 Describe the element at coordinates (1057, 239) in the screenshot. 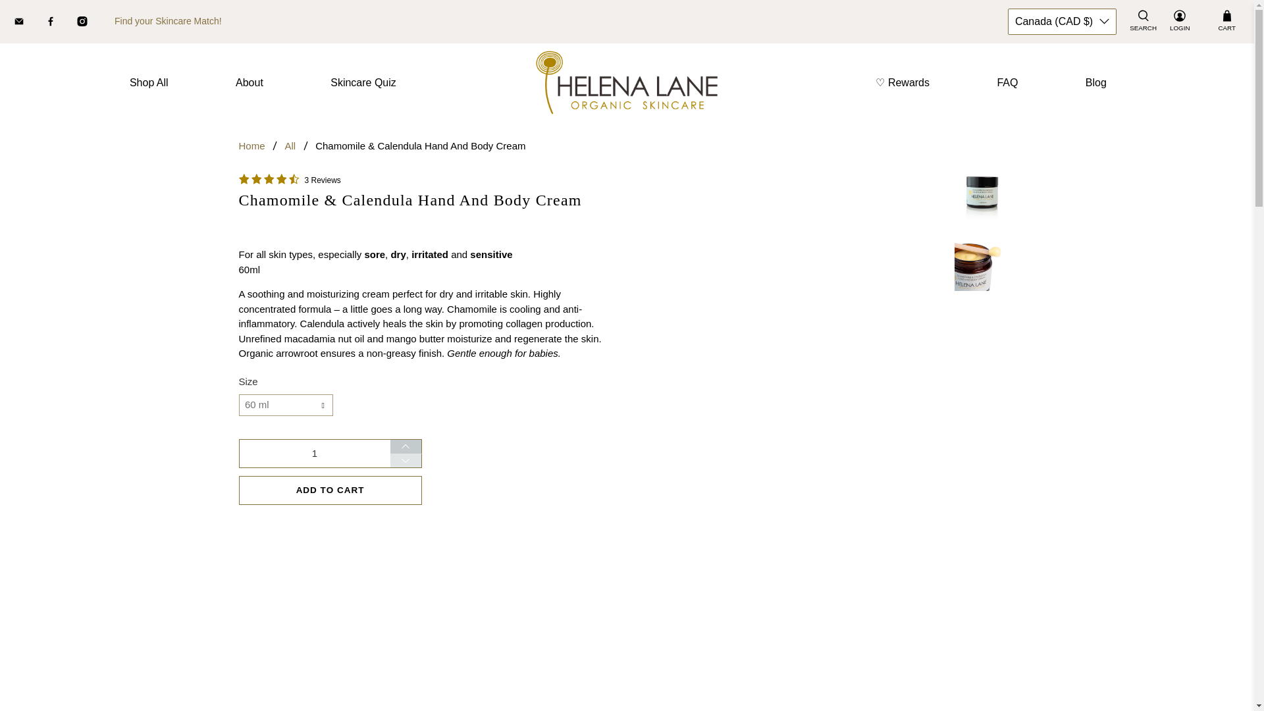

I see `FR` at that location.